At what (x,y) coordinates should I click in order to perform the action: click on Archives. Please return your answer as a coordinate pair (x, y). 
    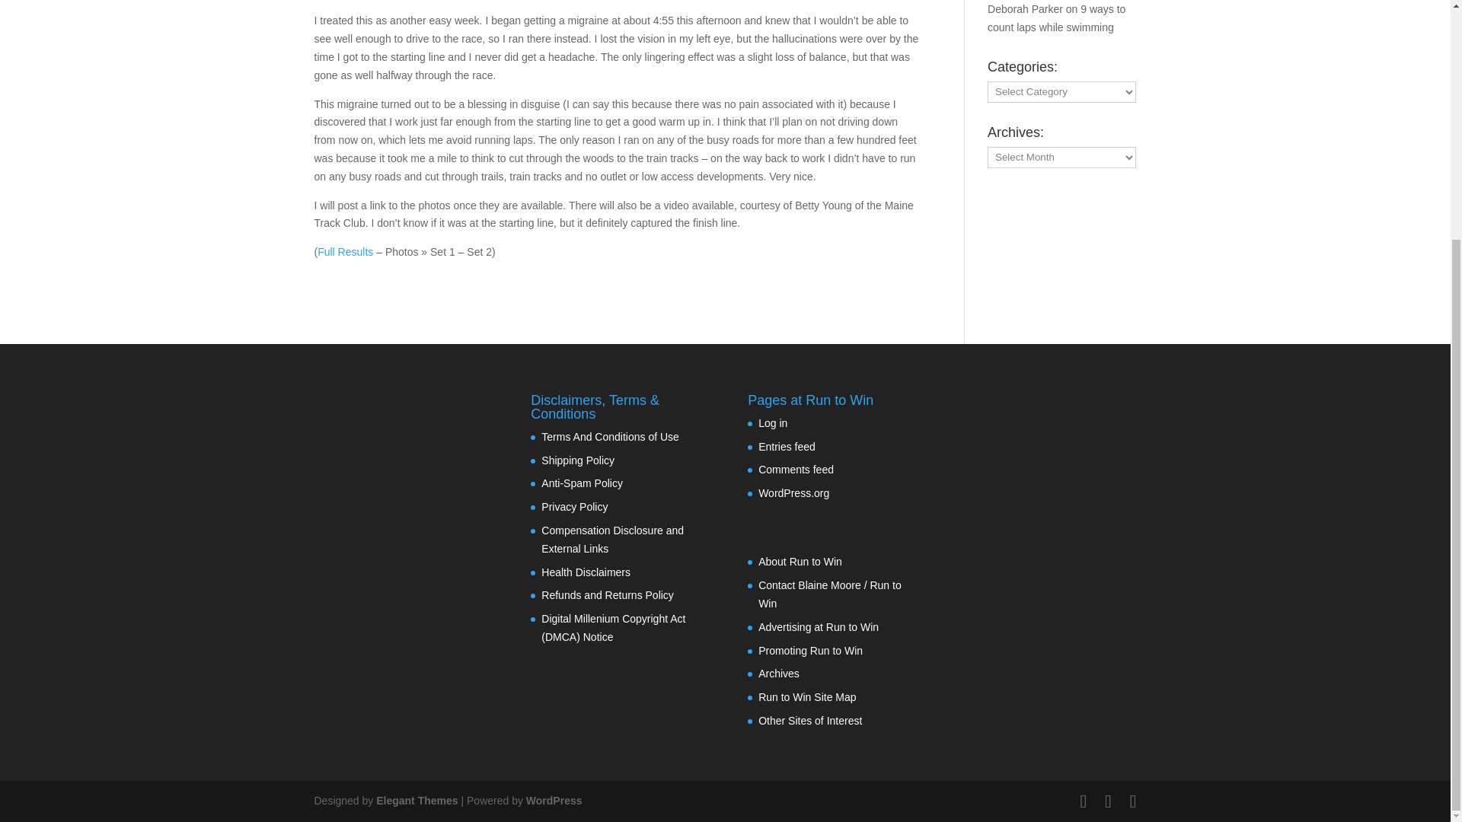
    Looking at the image, I should click on (779, 673).